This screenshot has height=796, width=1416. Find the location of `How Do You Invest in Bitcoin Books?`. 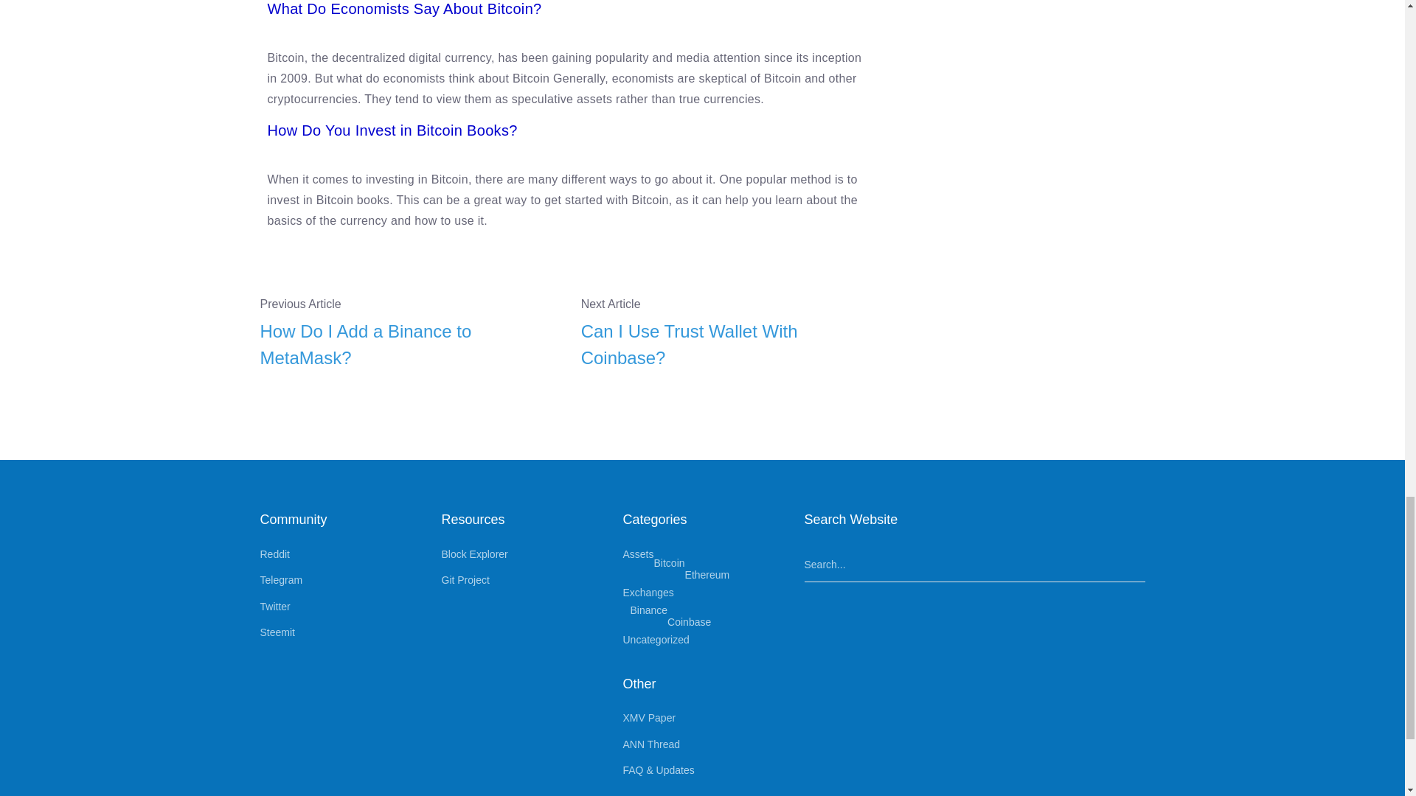

How Do You Invest in Bitcoin Books? is located at coordinates (392, 130).